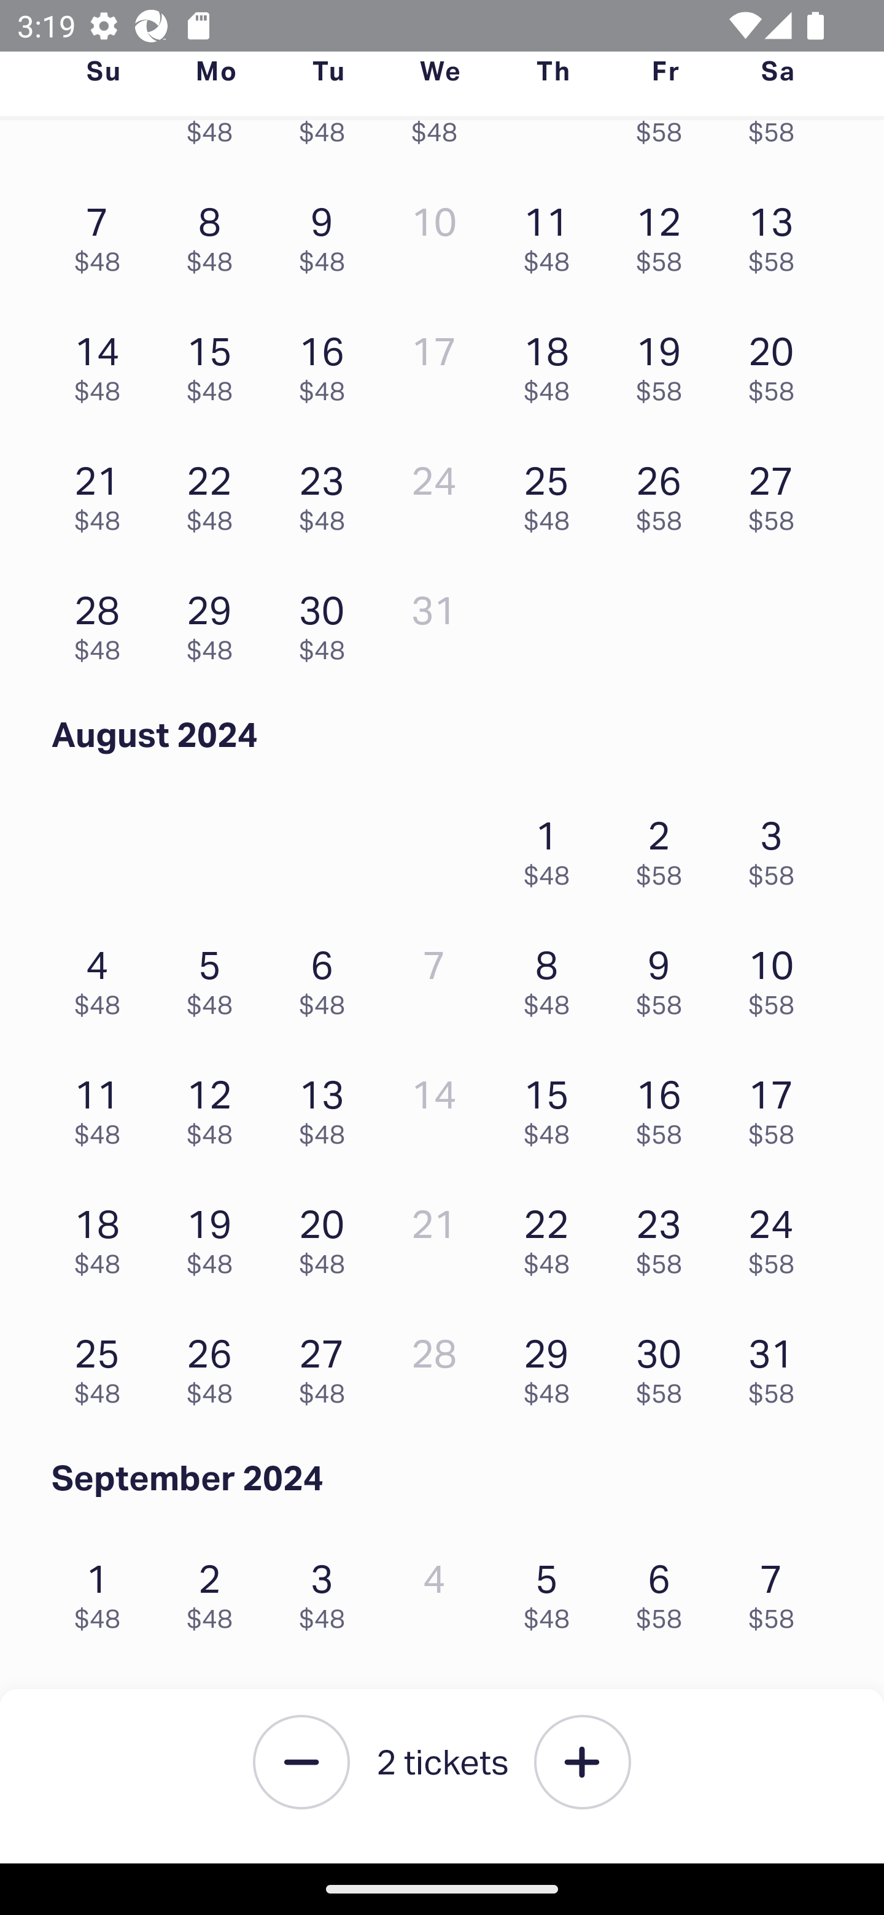  What do you see at coordinates (777, 233) in the screenshot?
I see `13 $58` at bounding box center [777, 233].